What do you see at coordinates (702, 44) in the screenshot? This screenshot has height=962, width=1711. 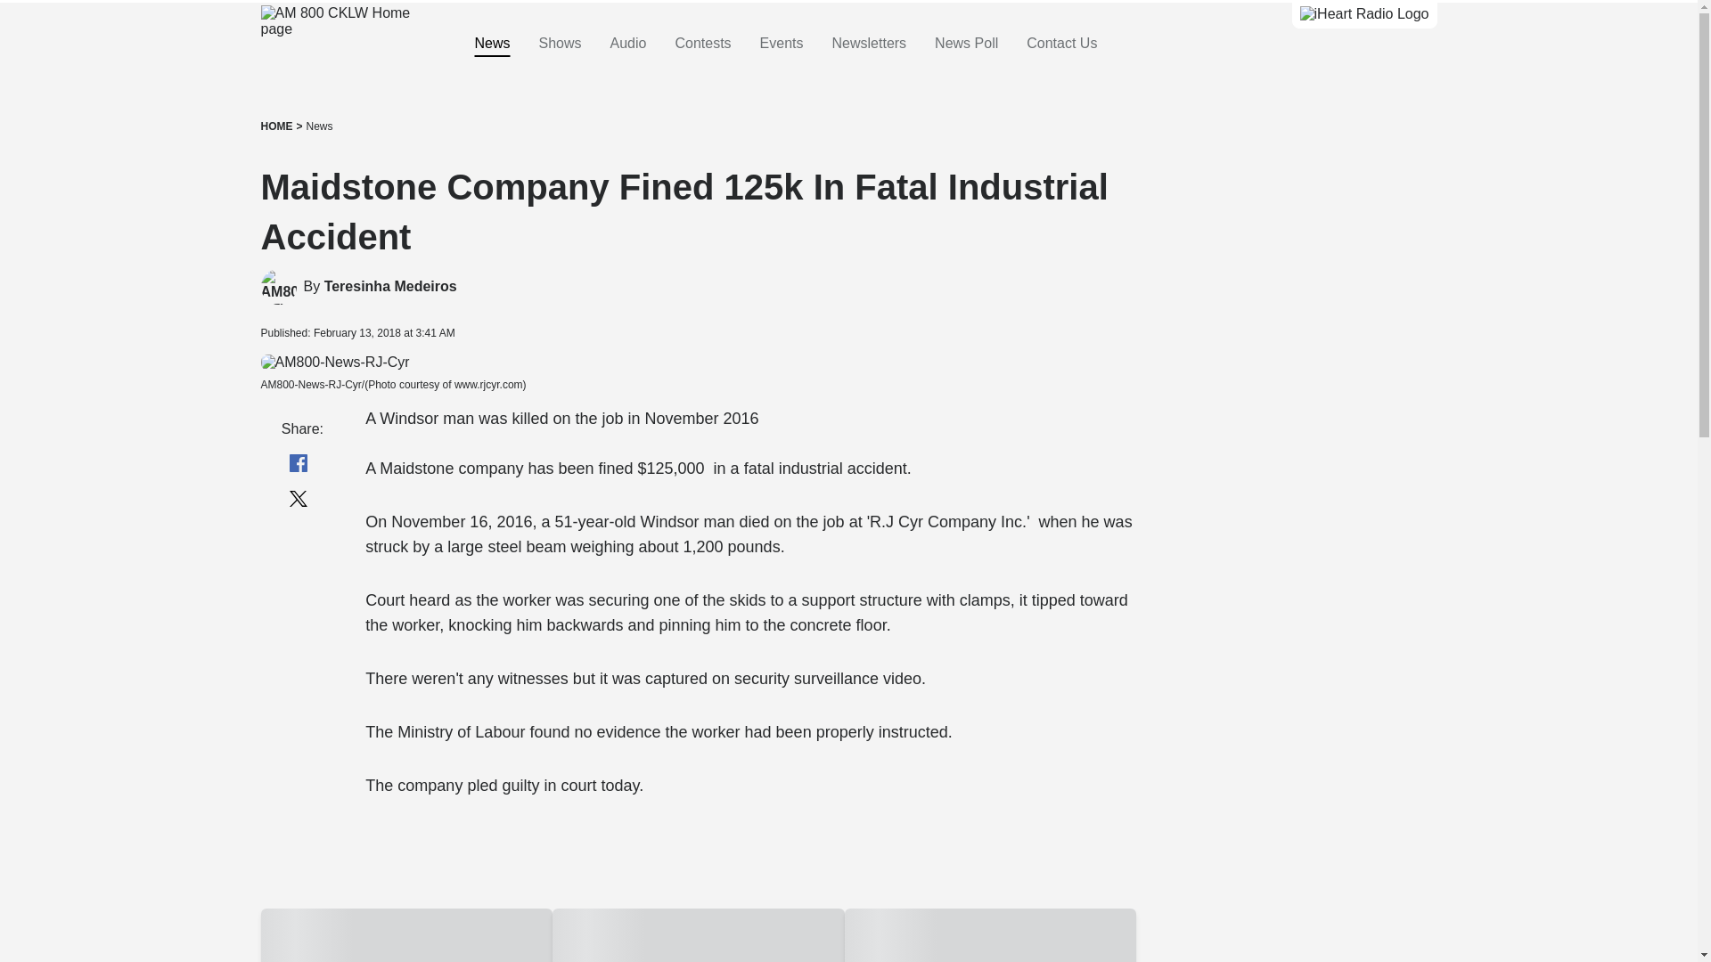 I see `Contests` at bounding box center [702, 44].